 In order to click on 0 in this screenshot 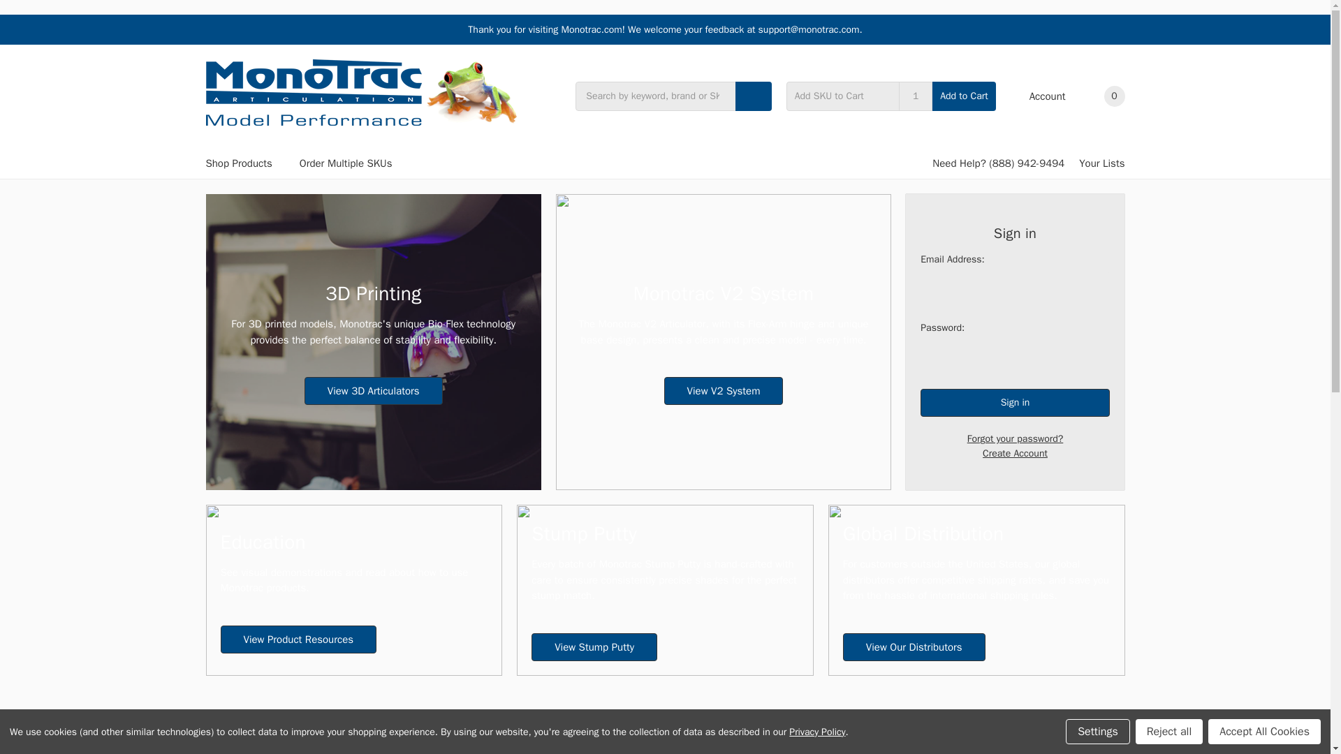, I will do `click(1102, 96)`.